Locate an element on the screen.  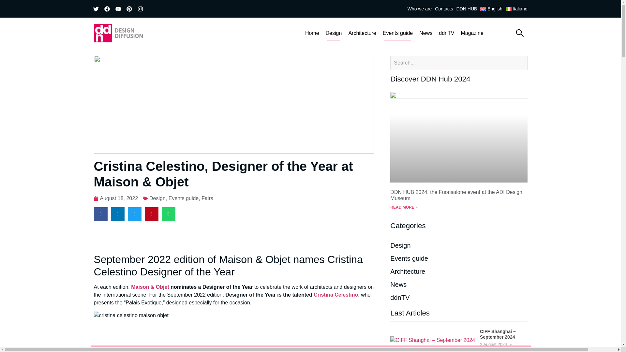
DDN HUB is located at coordinates (468, 8).